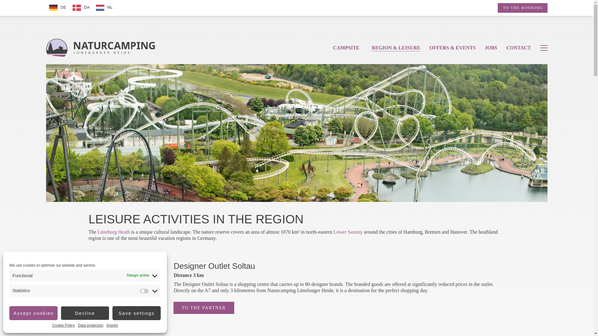 This screenshot has height=336, width=598. What do you see at coordinates (81, 7) in the screenshot?
I see `DA` at bounding box center [81, 7].